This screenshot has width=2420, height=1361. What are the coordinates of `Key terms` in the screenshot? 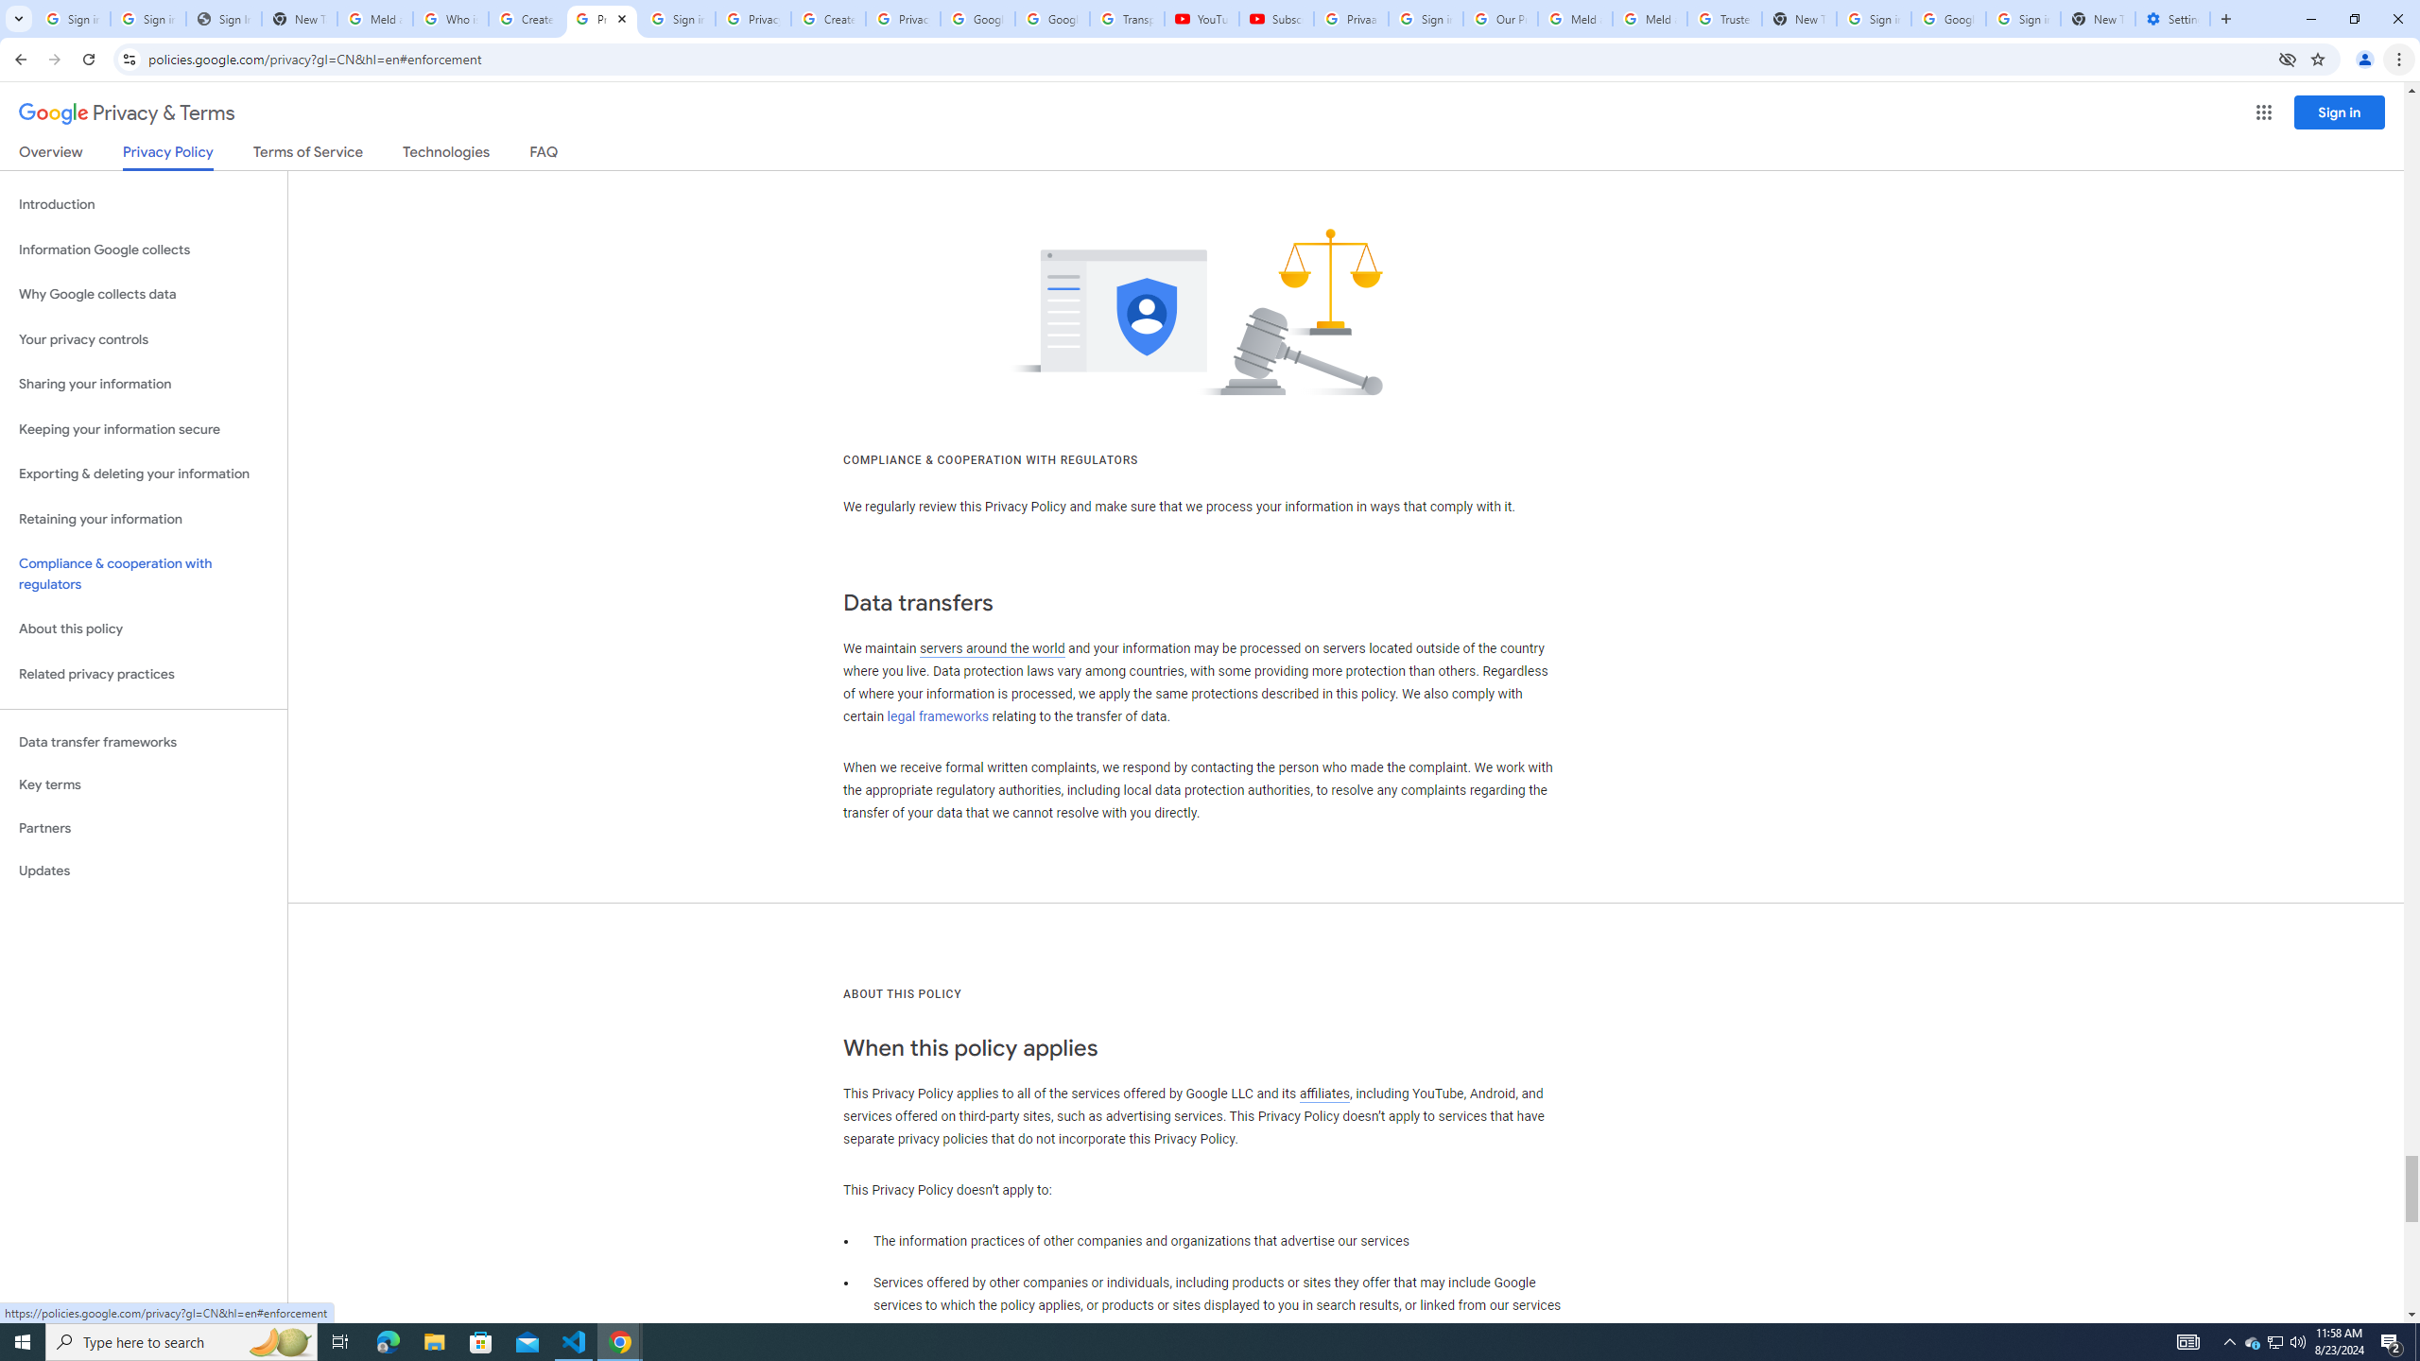 It's located at (144, 784).